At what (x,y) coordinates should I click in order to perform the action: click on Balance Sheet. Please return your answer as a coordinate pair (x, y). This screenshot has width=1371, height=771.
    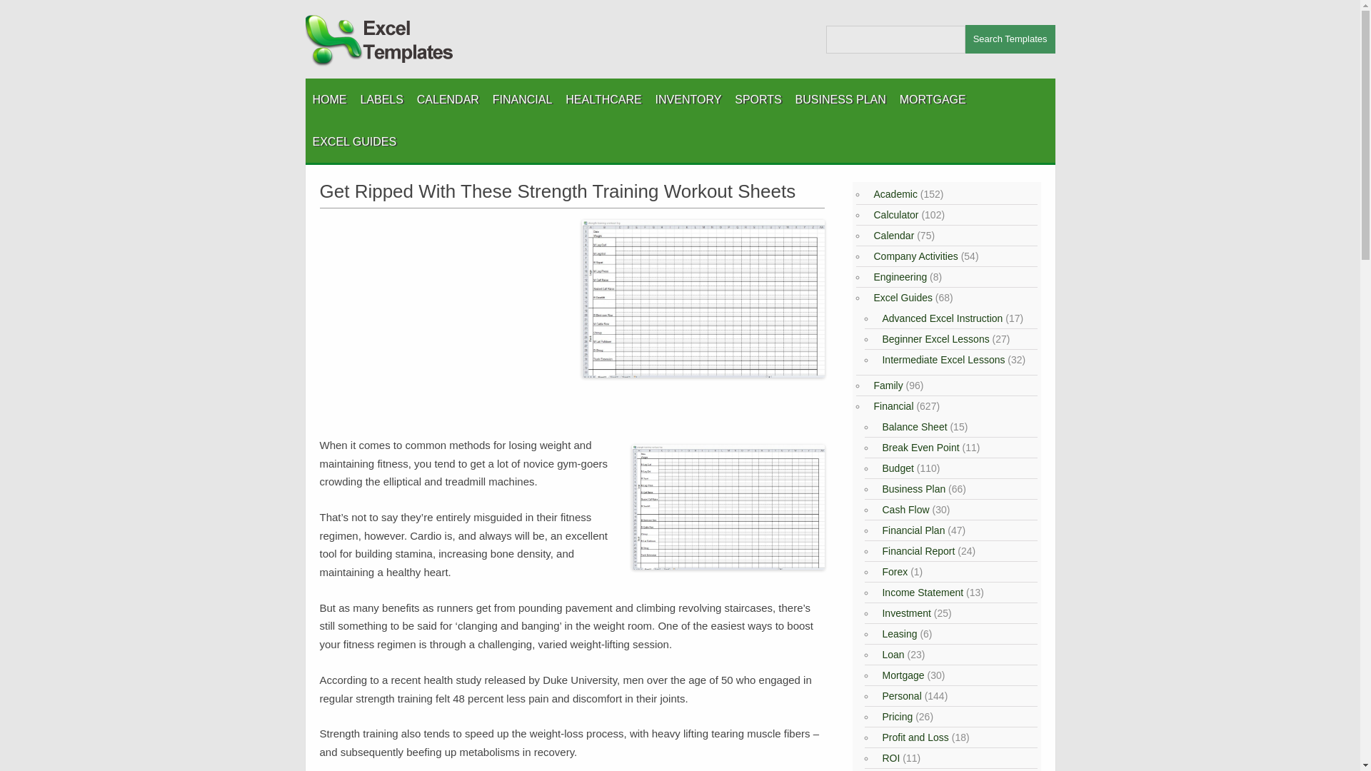
    Looking at the image, I should click on (913, 426).